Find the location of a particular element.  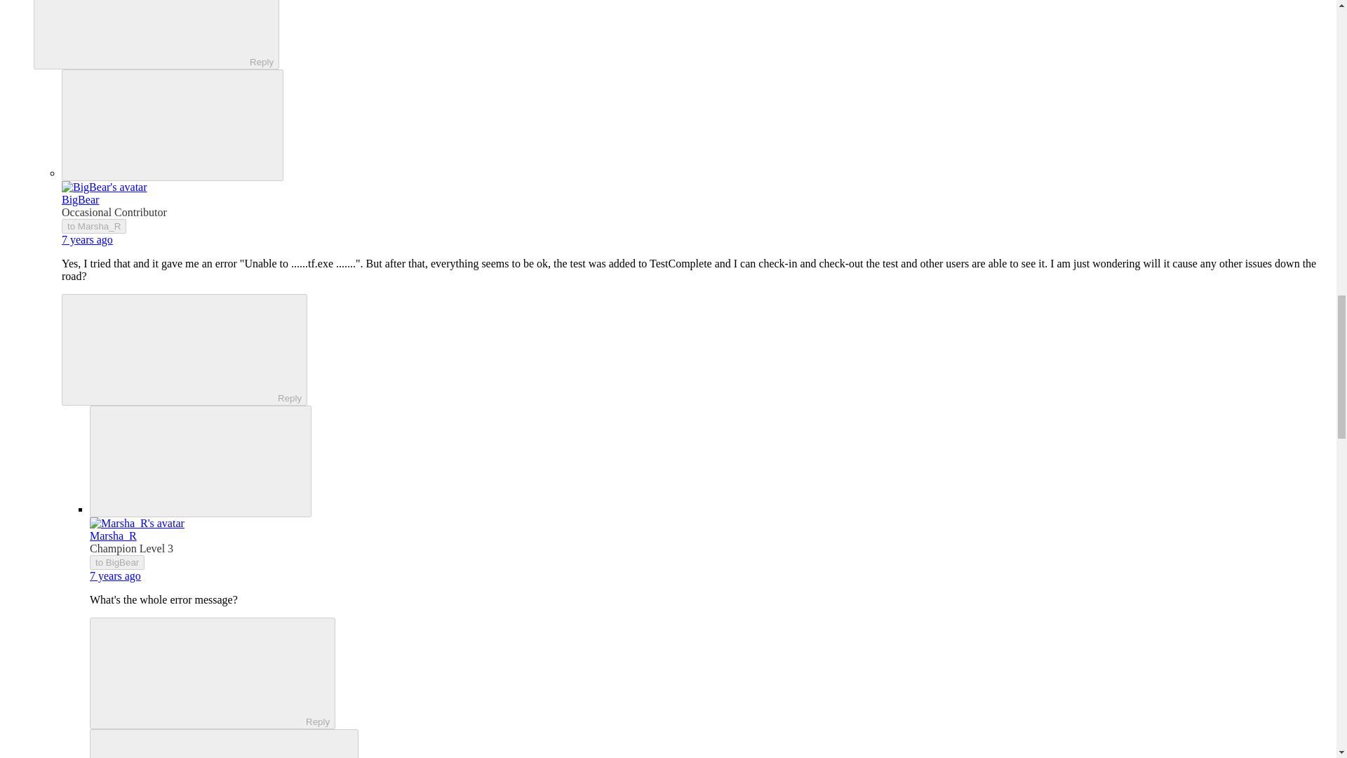

February 7, 2018 at 12:48 AM is located at coordinates (115, 576).